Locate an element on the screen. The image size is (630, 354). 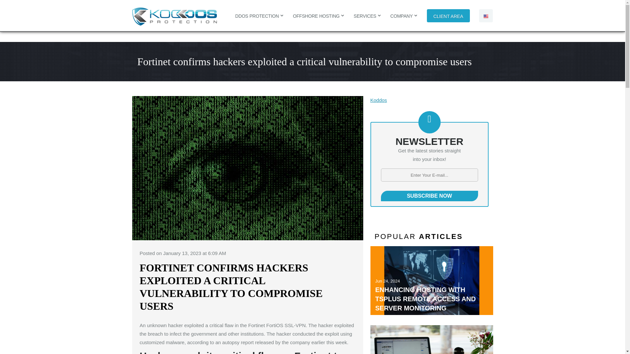
CLIENT AREA is located at coordinates (448, 16).